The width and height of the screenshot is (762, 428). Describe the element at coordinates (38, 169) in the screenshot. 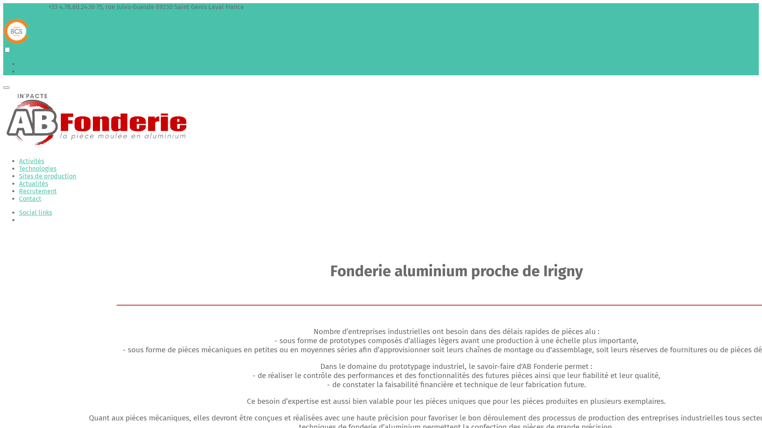

I see `Technologies` at that location.